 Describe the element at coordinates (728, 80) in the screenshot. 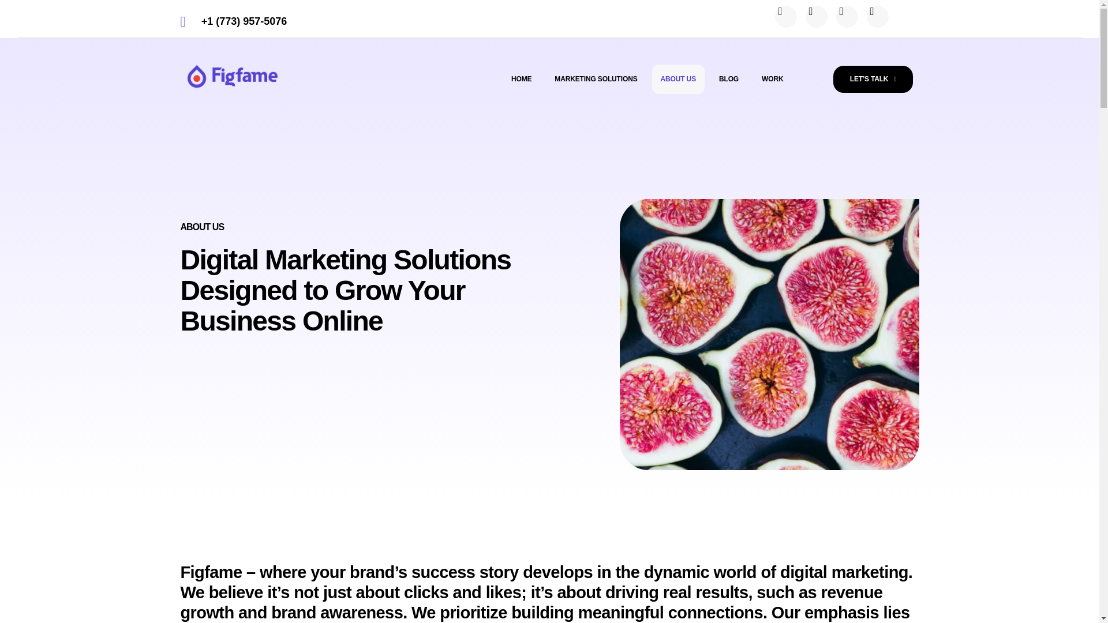

I see `BLOG` at that location.